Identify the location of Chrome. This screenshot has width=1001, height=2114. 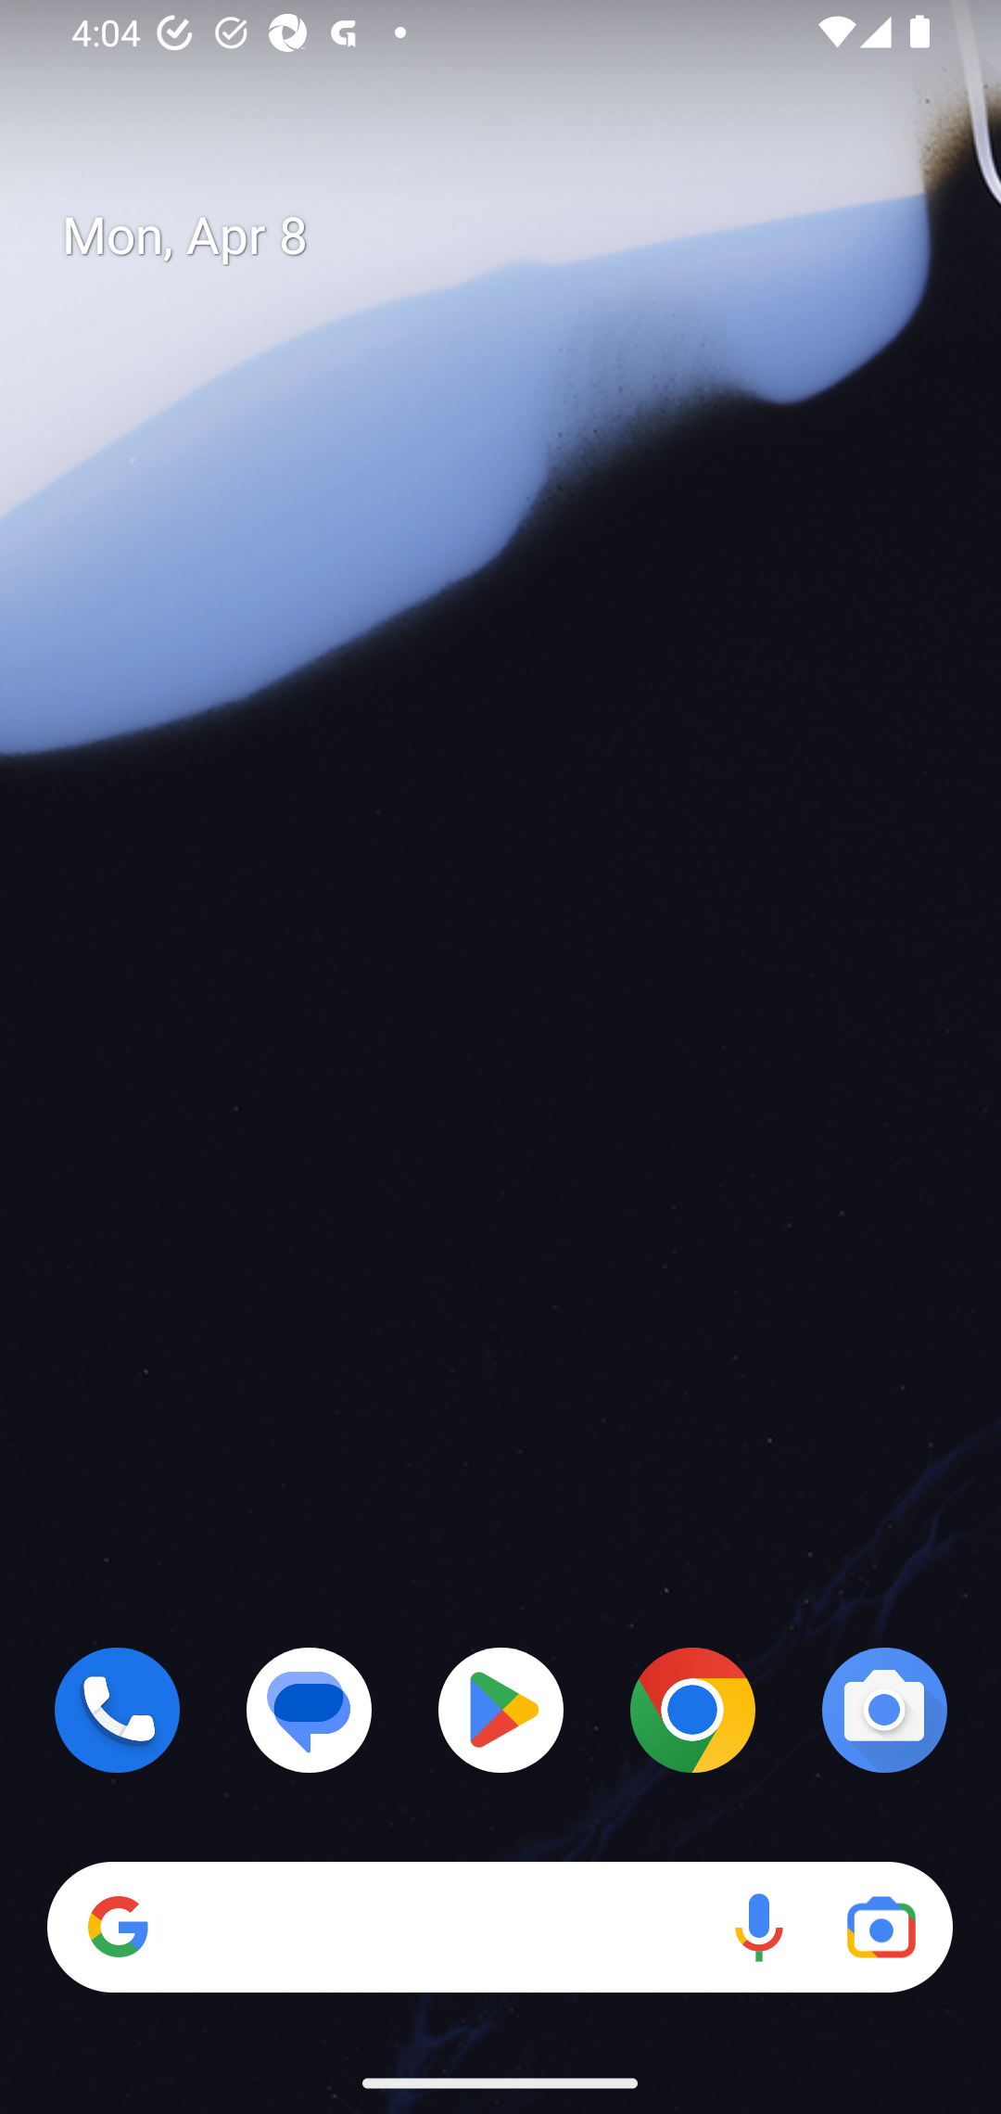
(692, 1710).